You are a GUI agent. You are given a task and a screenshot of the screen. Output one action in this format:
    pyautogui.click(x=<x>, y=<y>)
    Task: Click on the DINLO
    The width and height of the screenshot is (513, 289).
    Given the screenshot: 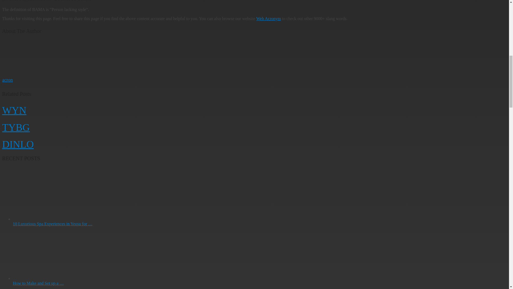 What is the action you would take?
    pyautogui.click(x=18, y=144)
    